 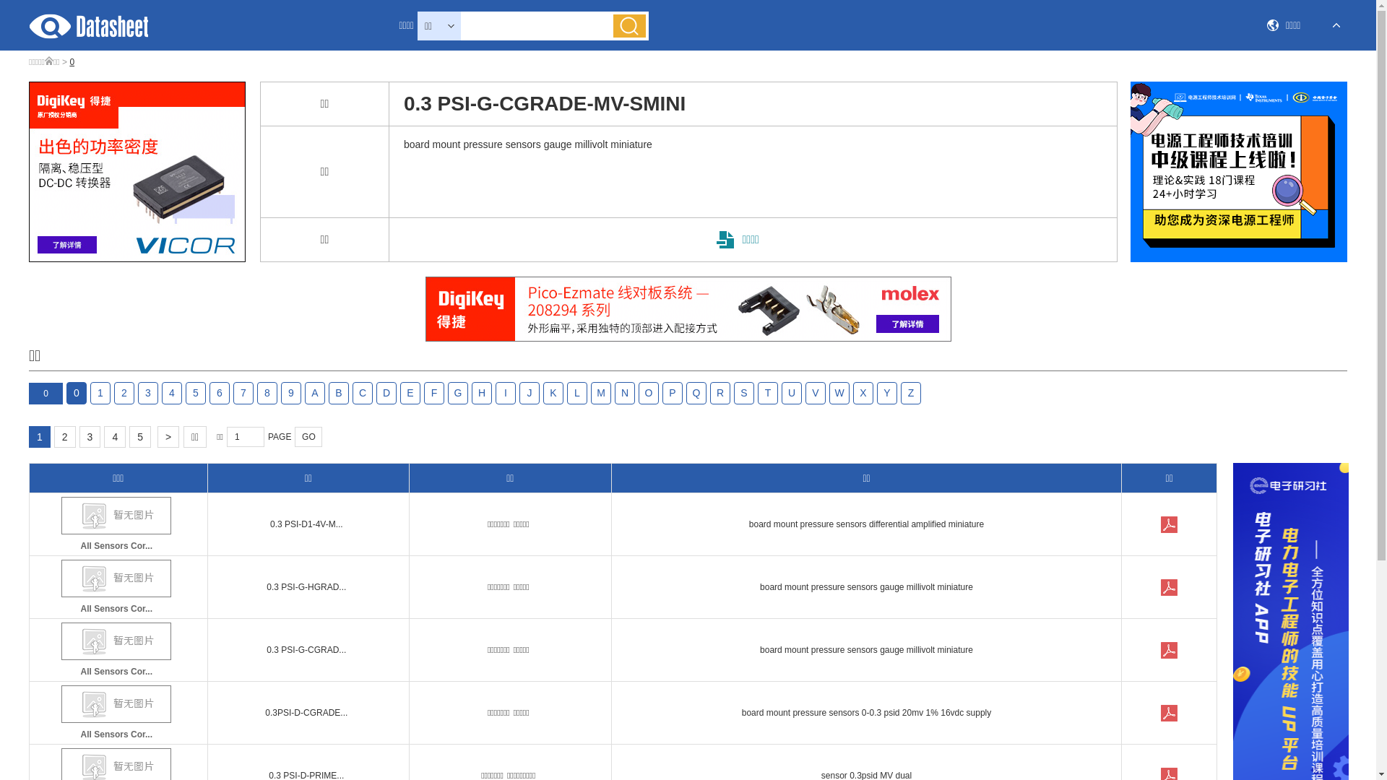 What do you see at coordinates (625, 393) in the screenshot?
I see `N` at bounding box center [625, 393].